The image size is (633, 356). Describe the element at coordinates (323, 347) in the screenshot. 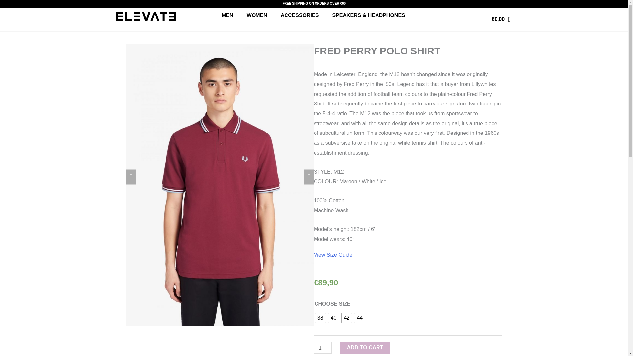

I see `1` at that location.